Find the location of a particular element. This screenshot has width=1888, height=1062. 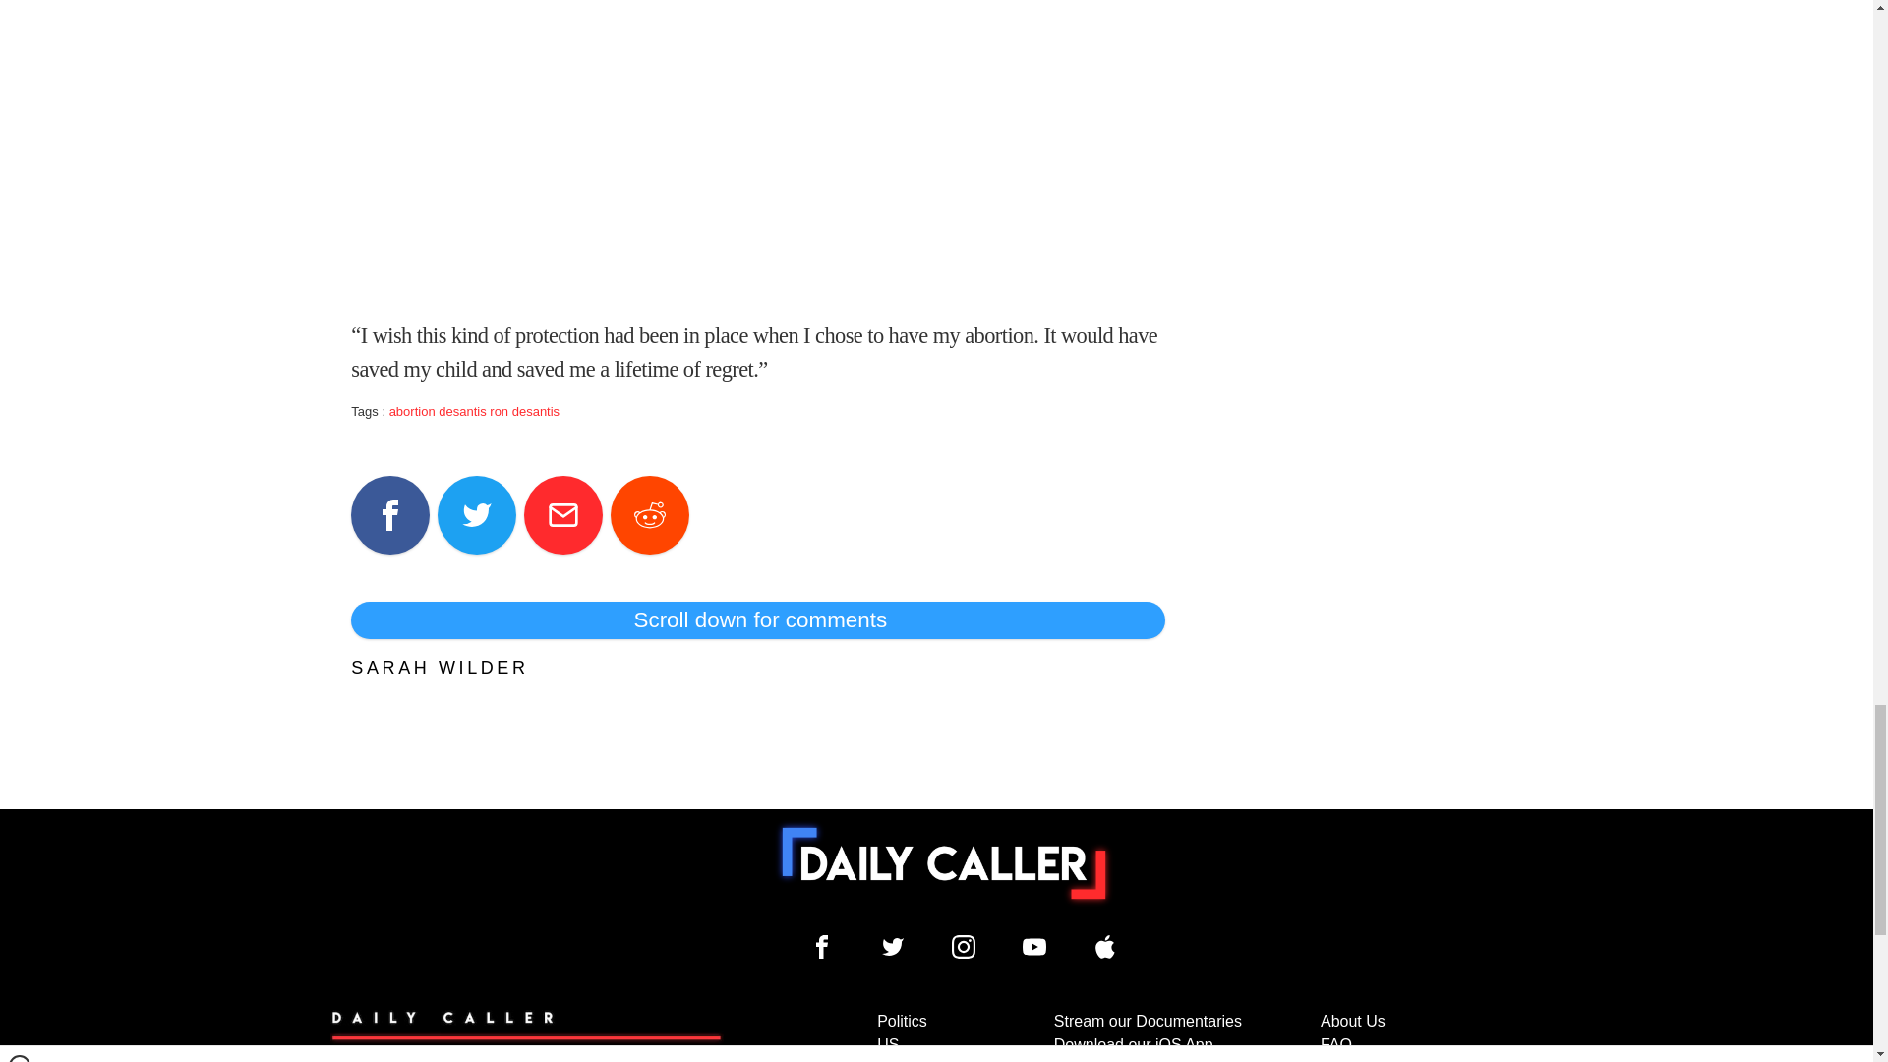

Scroll down for comments is located at coordinates (757, 620).